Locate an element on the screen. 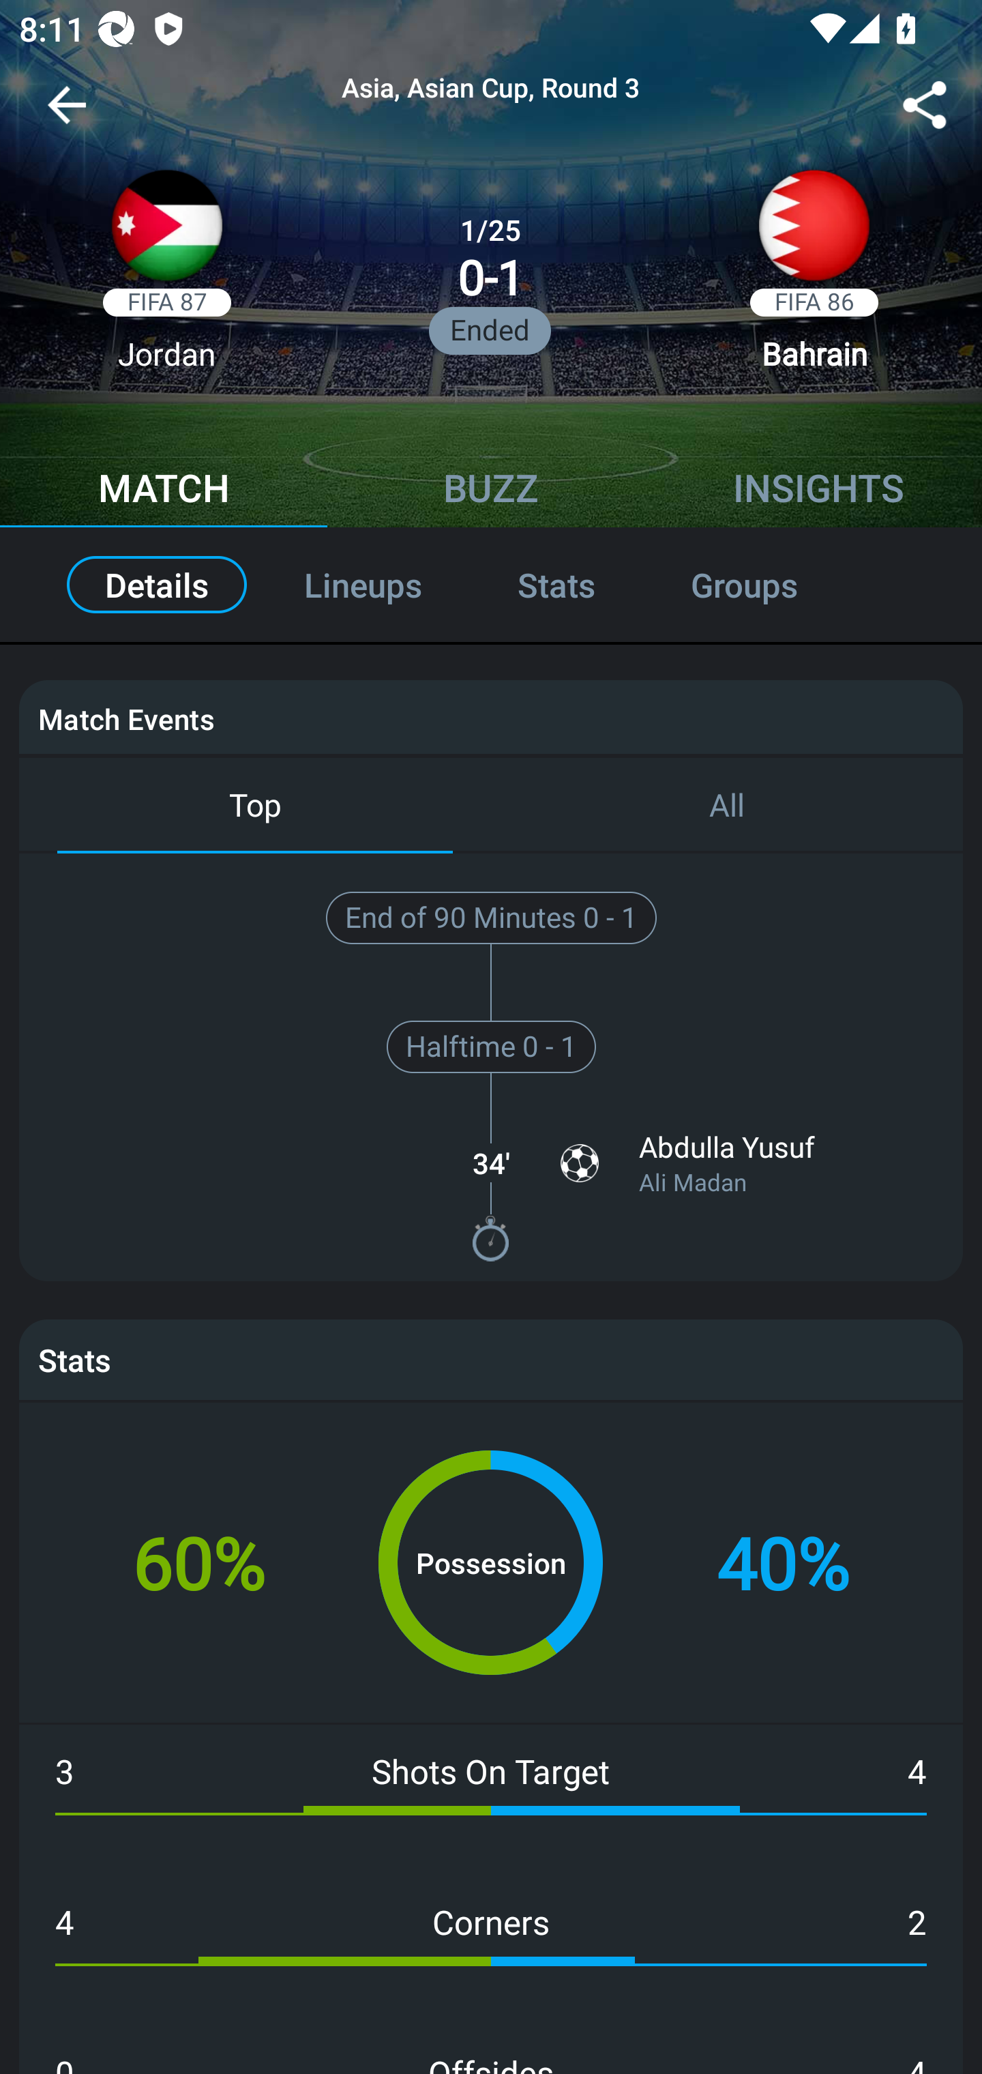 The width and height of the screenshot is (982, 2074). FIFA 86 Bahrain is located at coordinates (814, 278).